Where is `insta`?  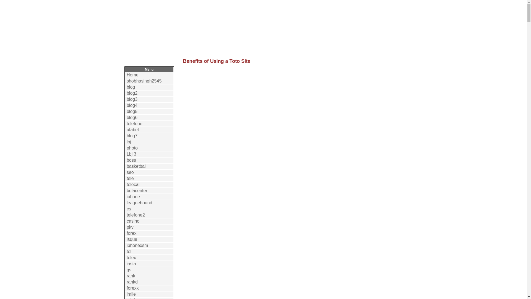
insta is located at coordinates (131, 264).